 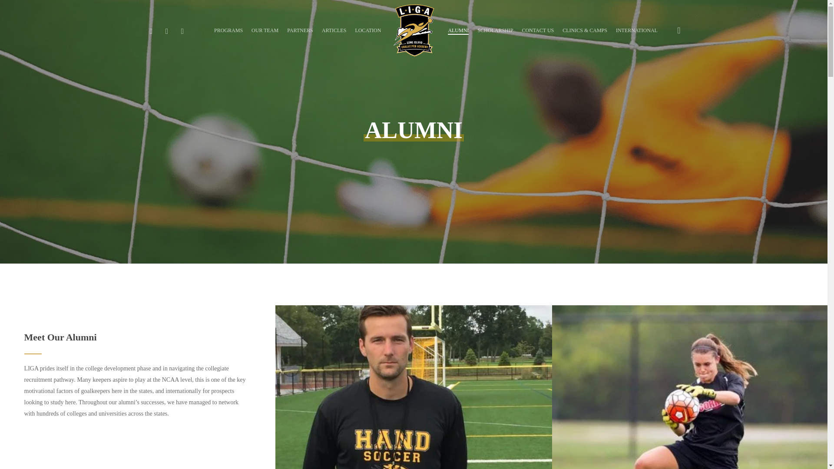 What do you see at coordinates (228, 30) in the screenshot?
I see `PROGRAMS` at bounding box center [228, 30].